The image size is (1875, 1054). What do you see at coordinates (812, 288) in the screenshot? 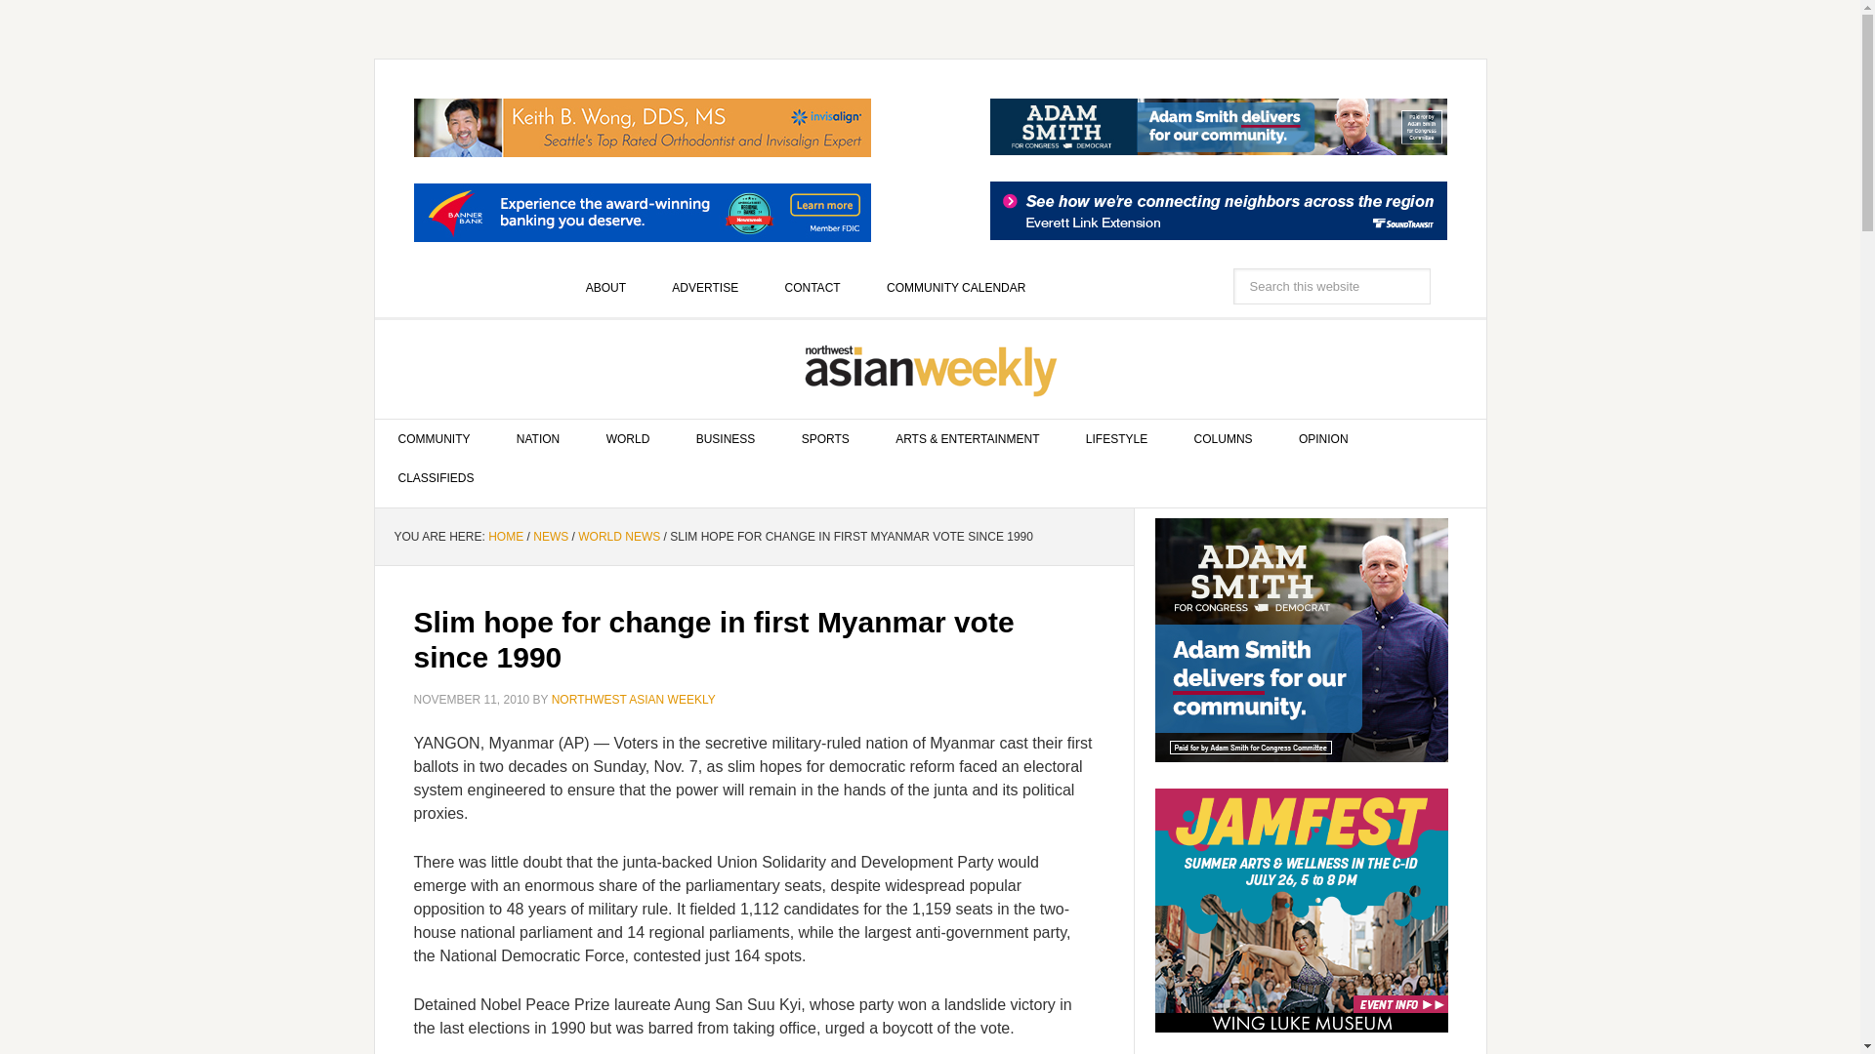
I see `CONTACT` at bounding box center [812, 288].